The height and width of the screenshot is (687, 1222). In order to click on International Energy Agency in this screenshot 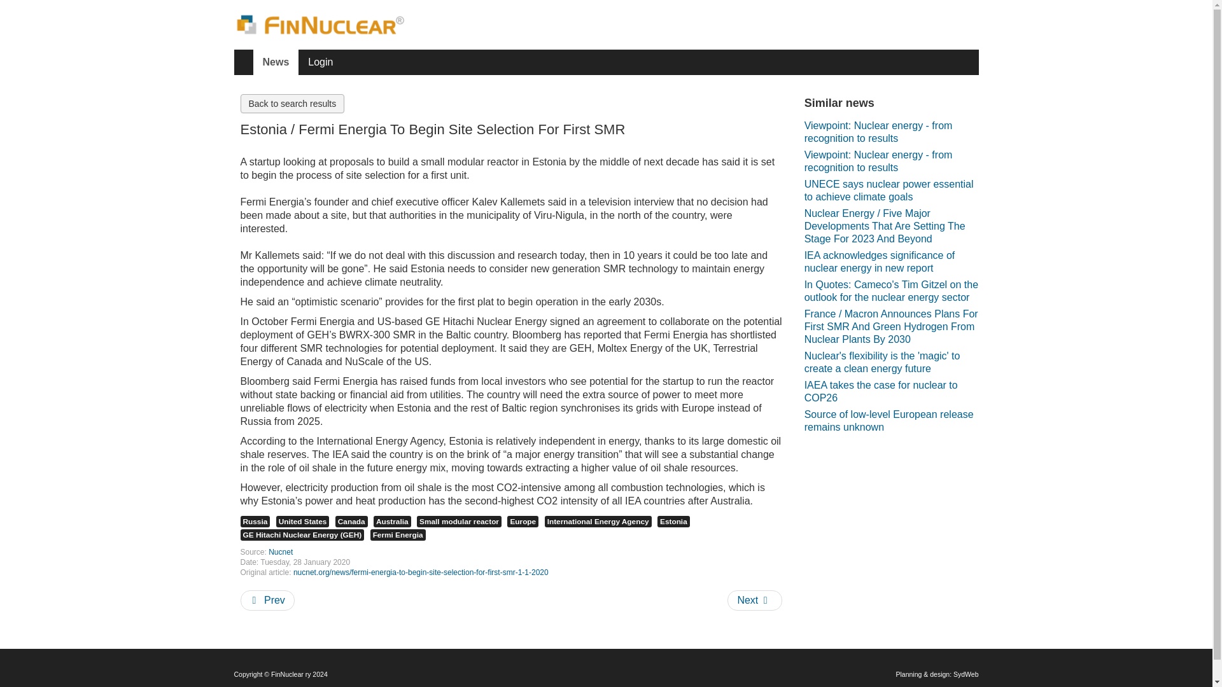, I will do `click(598, 522)`.